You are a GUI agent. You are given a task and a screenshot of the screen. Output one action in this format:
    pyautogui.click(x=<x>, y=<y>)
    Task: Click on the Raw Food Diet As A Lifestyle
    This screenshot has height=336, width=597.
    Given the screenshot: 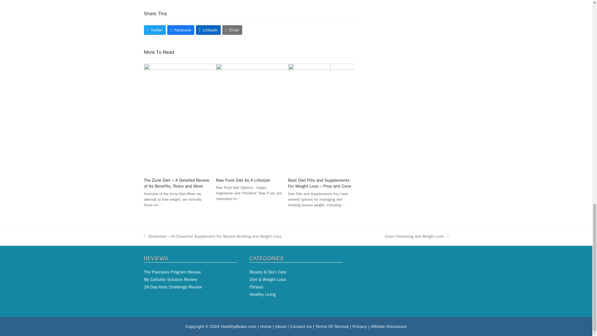 What is the action you would take?
    pyautogui.click(x=309, y=118)
    